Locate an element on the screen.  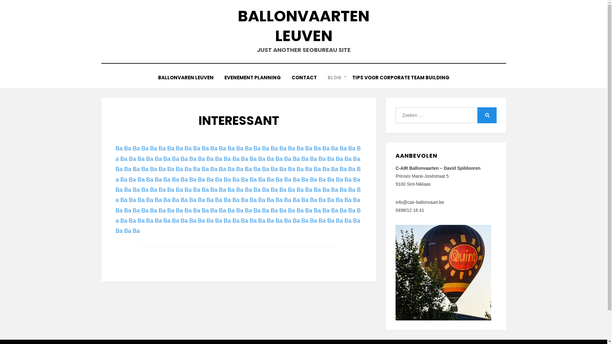
Ba is located at coordinates (162, 169).